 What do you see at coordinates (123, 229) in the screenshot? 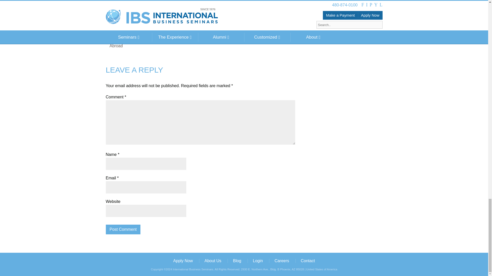
I see `Post Comment` at bounding box center [123, 229].